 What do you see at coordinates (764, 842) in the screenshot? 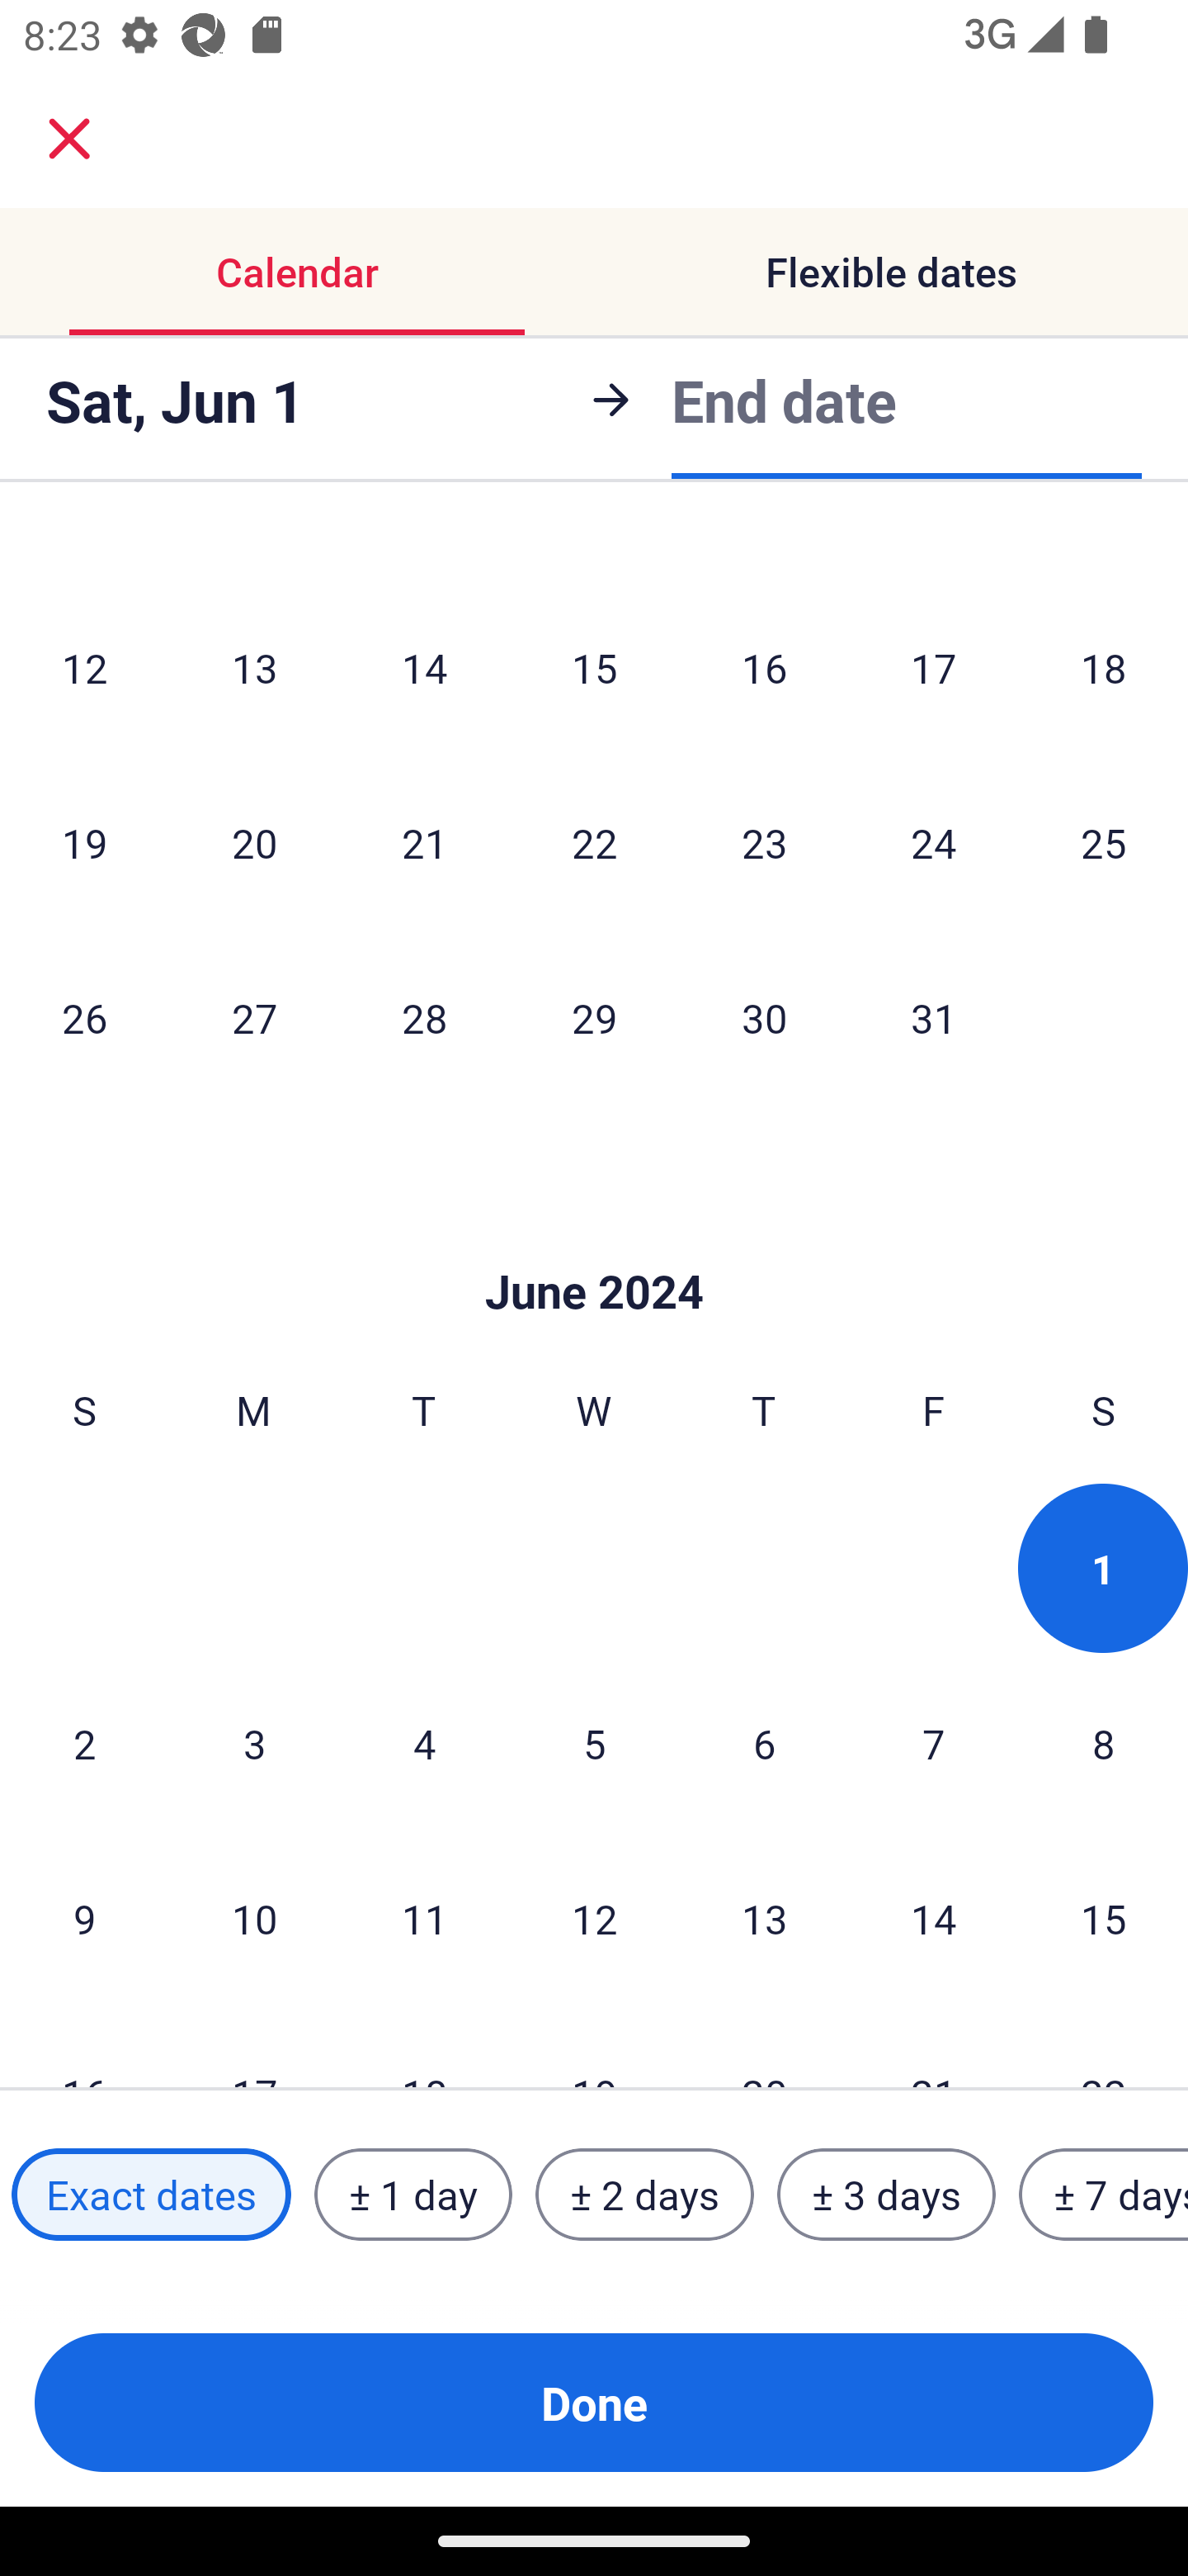
I see `23 Thursday, May 23, 2024` at bounding box center [764, 842].